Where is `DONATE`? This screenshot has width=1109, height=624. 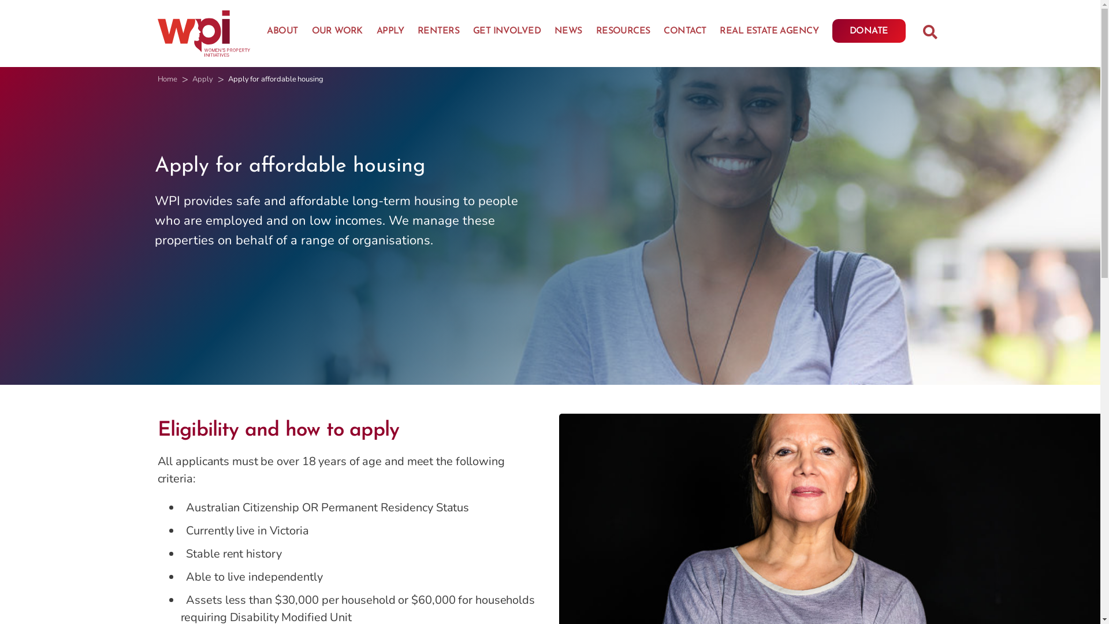
DONATE is located at coordinates (869, 31).